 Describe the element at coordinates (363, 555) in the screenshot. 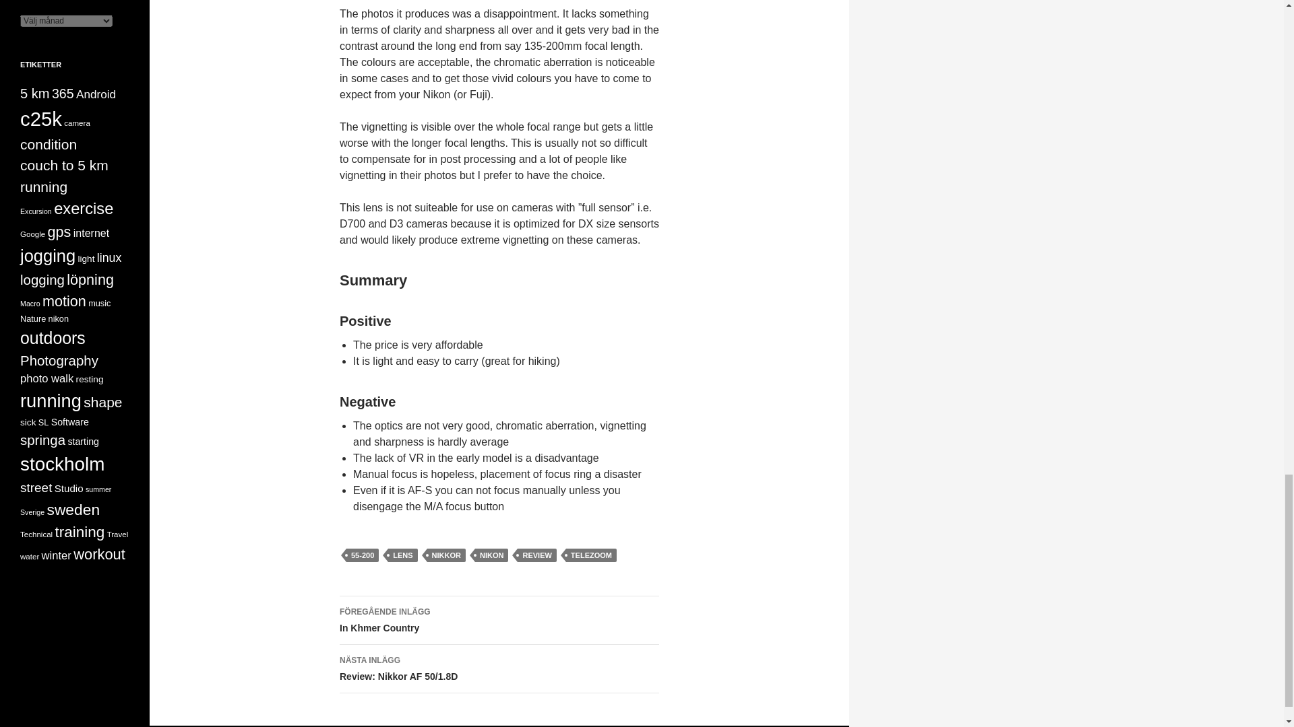

I see `55-200` at that location.